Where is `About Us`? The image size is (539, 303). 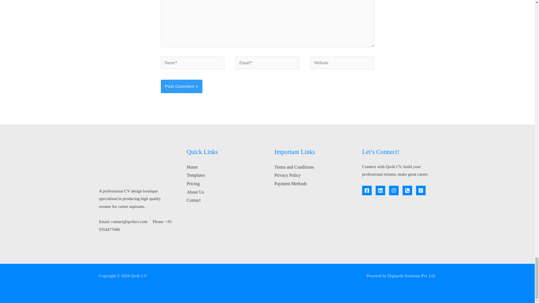
About Us is located at coordinates (195, 192).